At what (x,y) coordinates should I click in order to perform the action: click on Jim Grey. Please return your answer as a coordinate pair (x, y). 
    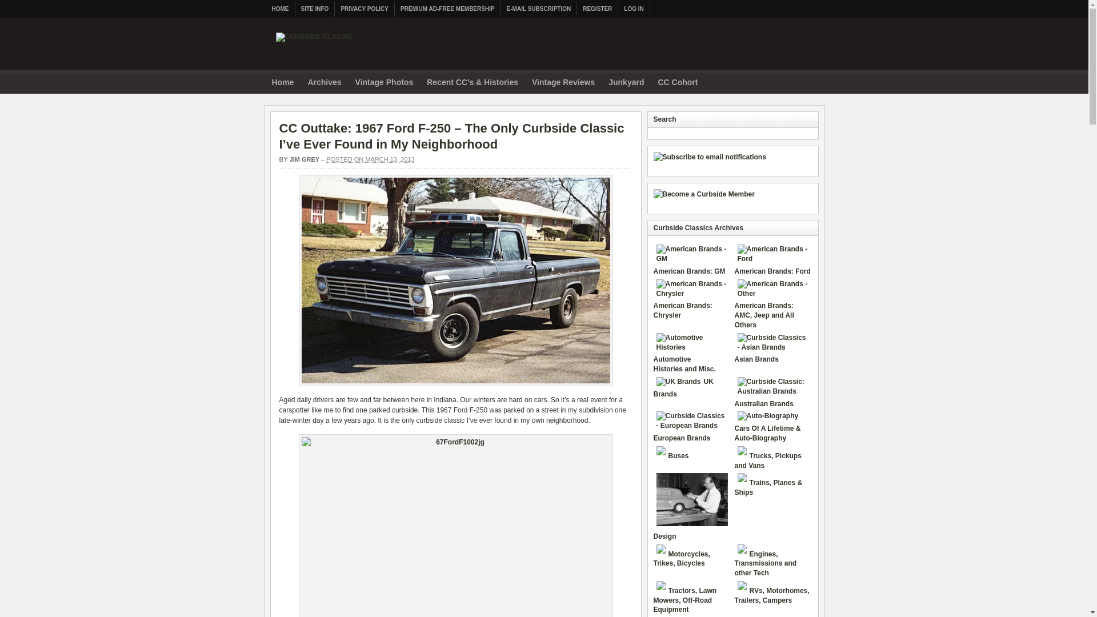
    Looking at the image, I should click on (305, 159).